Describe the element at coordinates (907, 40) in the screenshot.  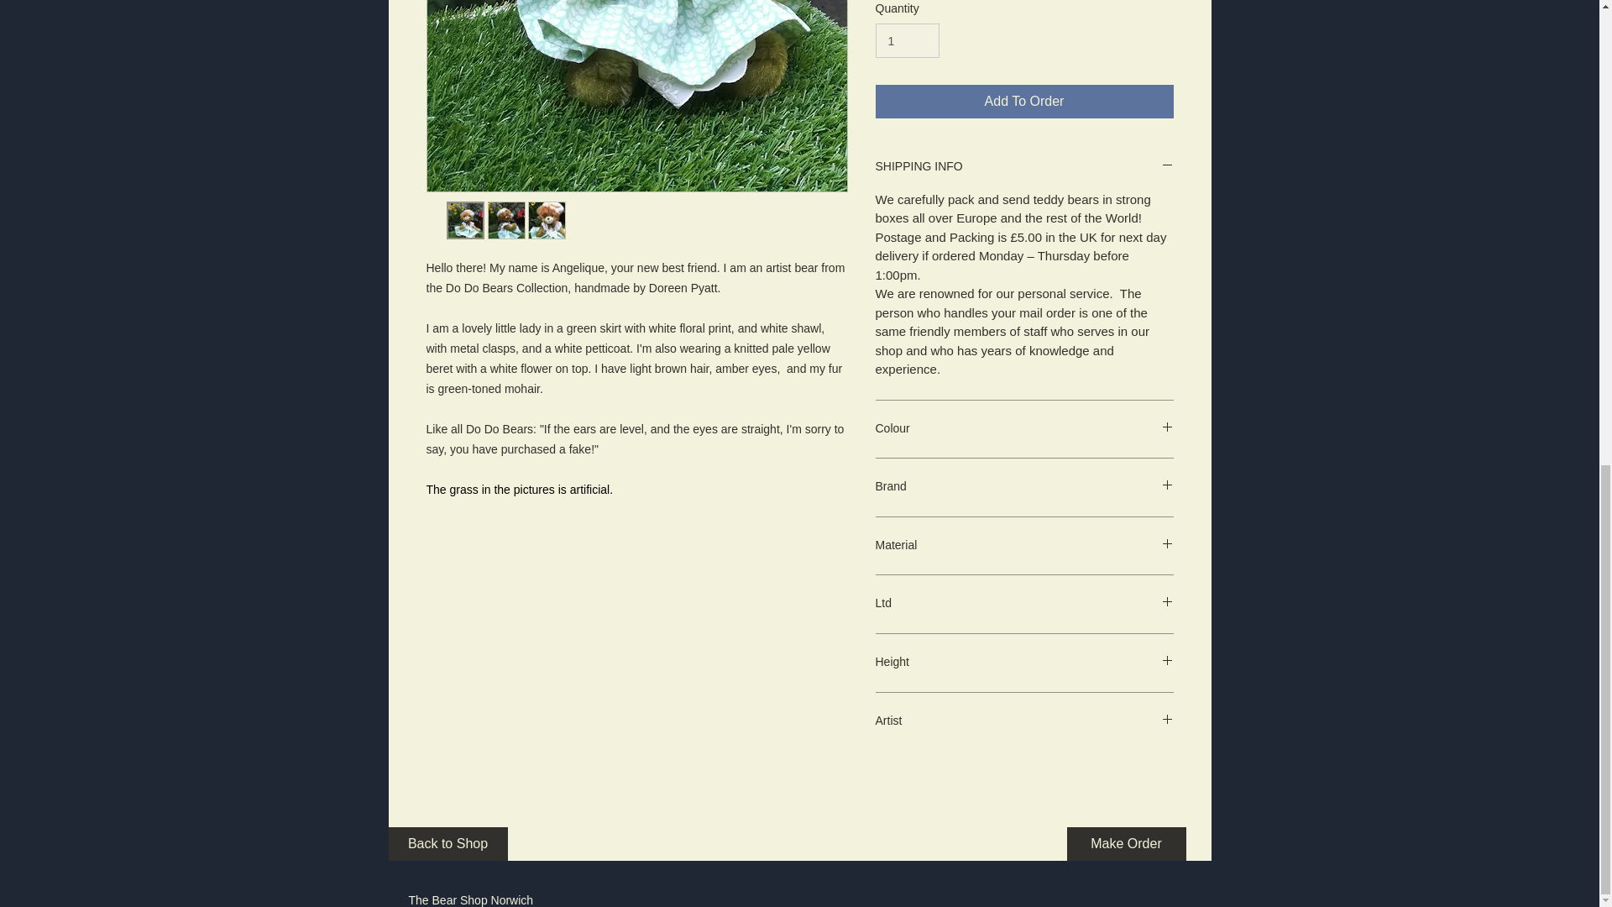
I see `1` at that location.